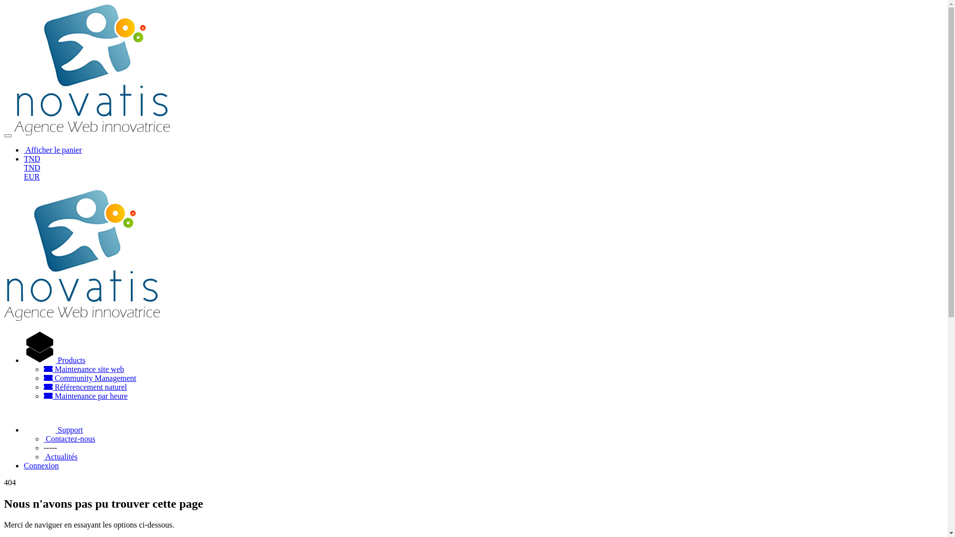  Describe the element at coordinates (90, 378) in the screenshot. I see `Community Management` at that location.